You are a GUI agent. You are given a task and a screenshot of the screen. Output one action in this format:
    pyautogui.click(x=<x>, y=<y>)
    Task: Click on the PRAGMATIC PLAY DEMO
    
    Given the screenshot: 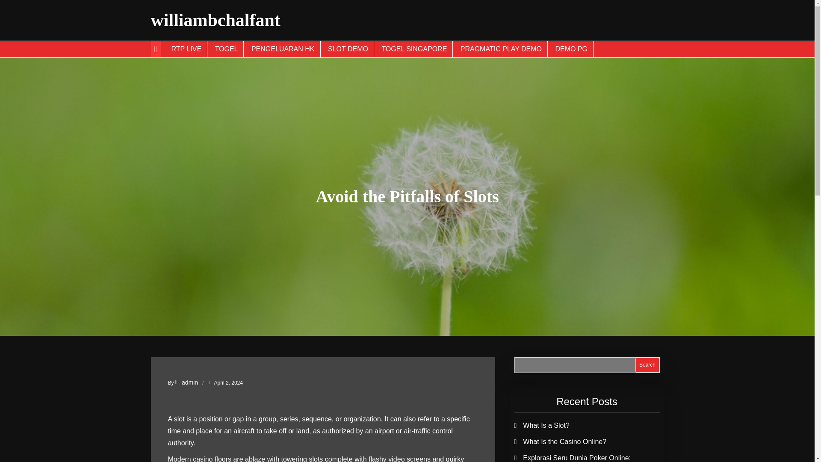 What is the action you would take?
    pyautogui.click(x=501, y=49)
    